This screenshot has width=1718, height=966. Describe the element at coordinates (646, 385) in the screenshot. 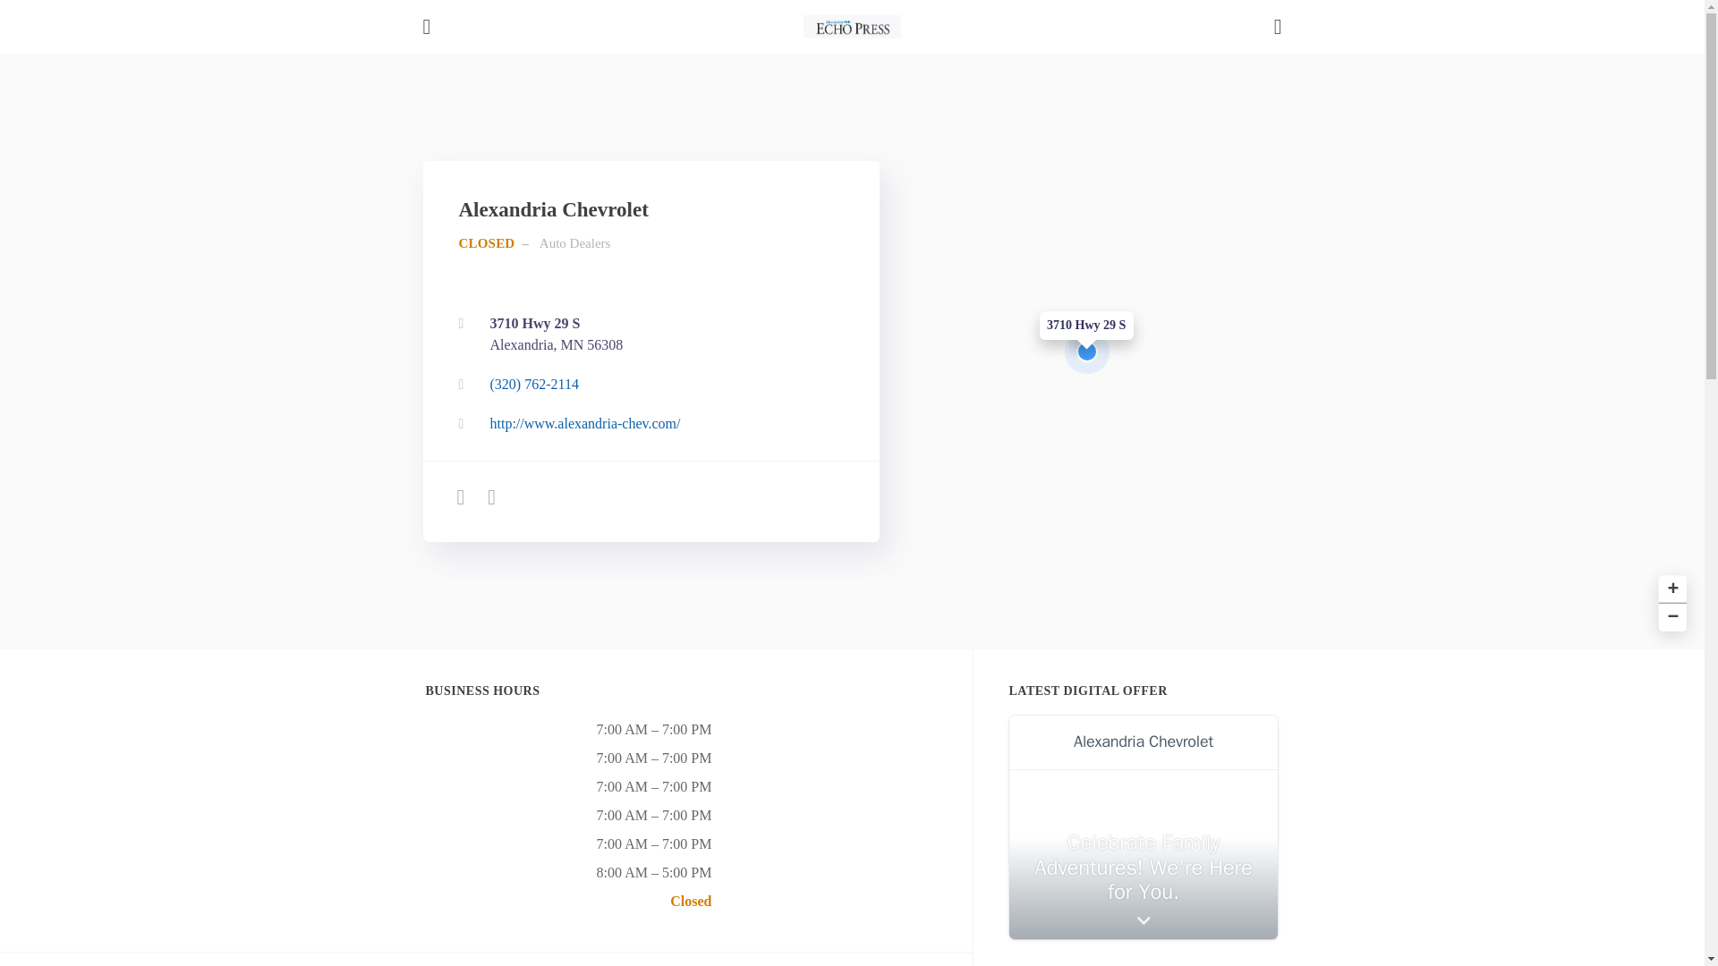

I see `Call Phone Number` at that location.